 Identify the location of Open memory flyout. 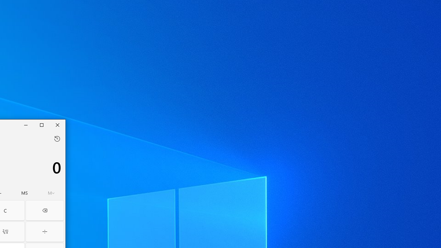
(51, 193).